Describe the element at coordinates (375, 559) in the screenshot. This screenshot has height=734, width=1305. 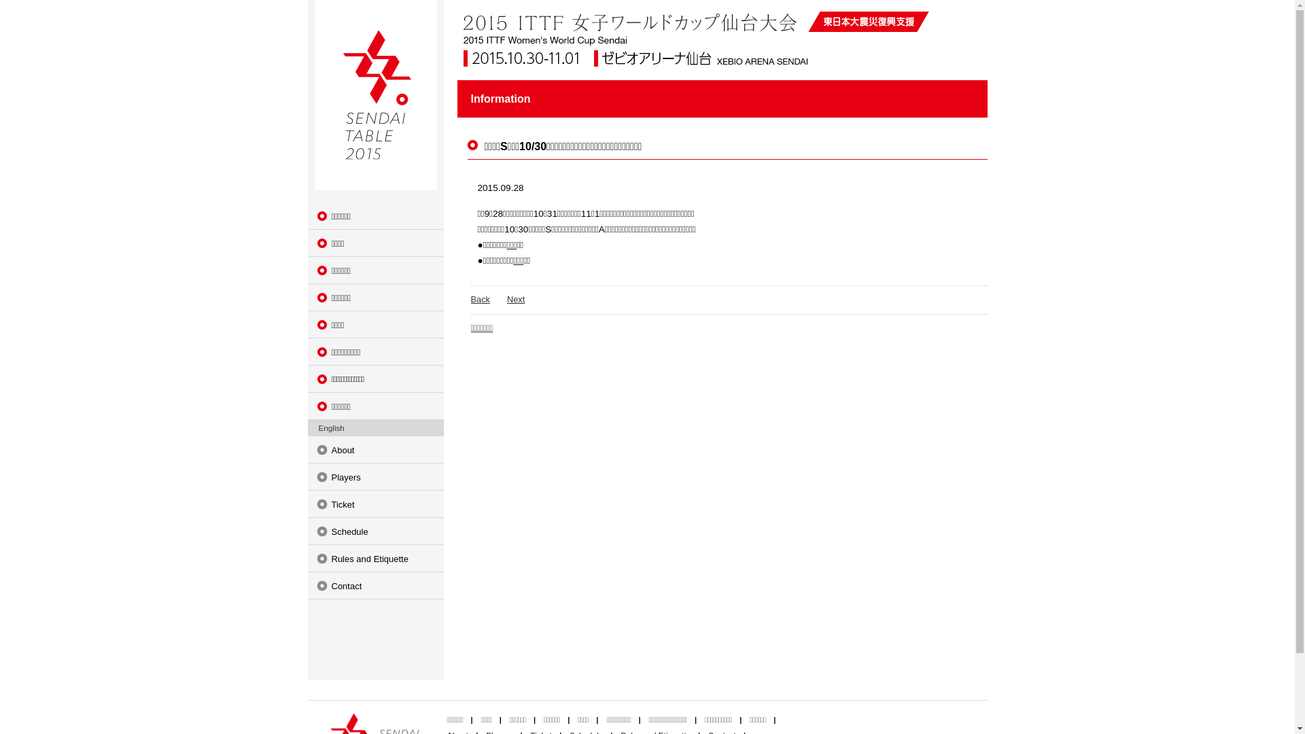
I see `Rules and Etiquette` at that location.